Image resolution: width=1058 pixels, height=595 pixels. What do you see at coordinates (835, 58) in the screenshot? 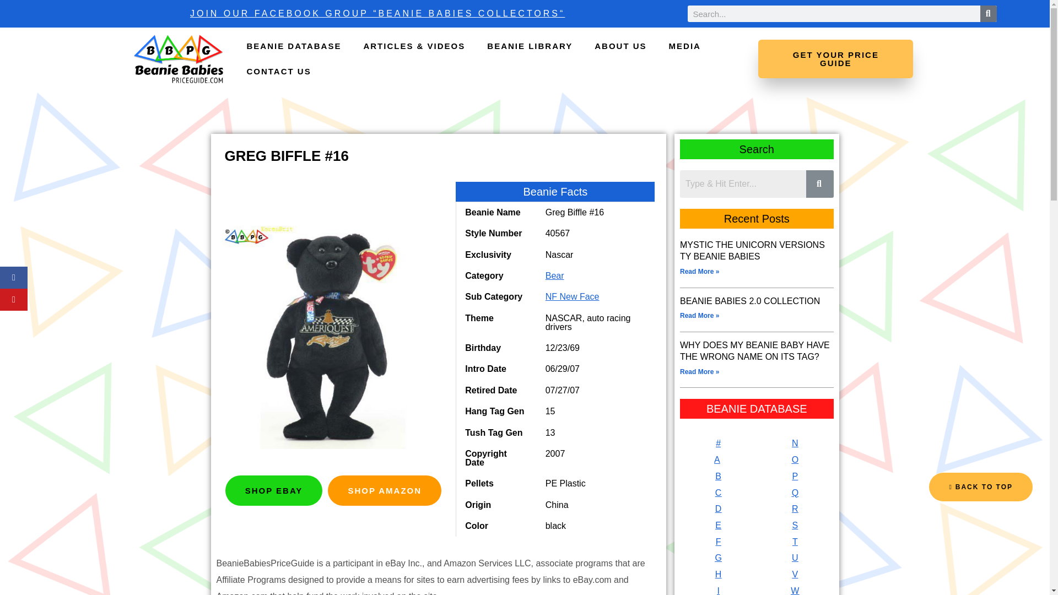
I see `GET YOUR PRICE GUIDE` at bounding box center [835, 58].